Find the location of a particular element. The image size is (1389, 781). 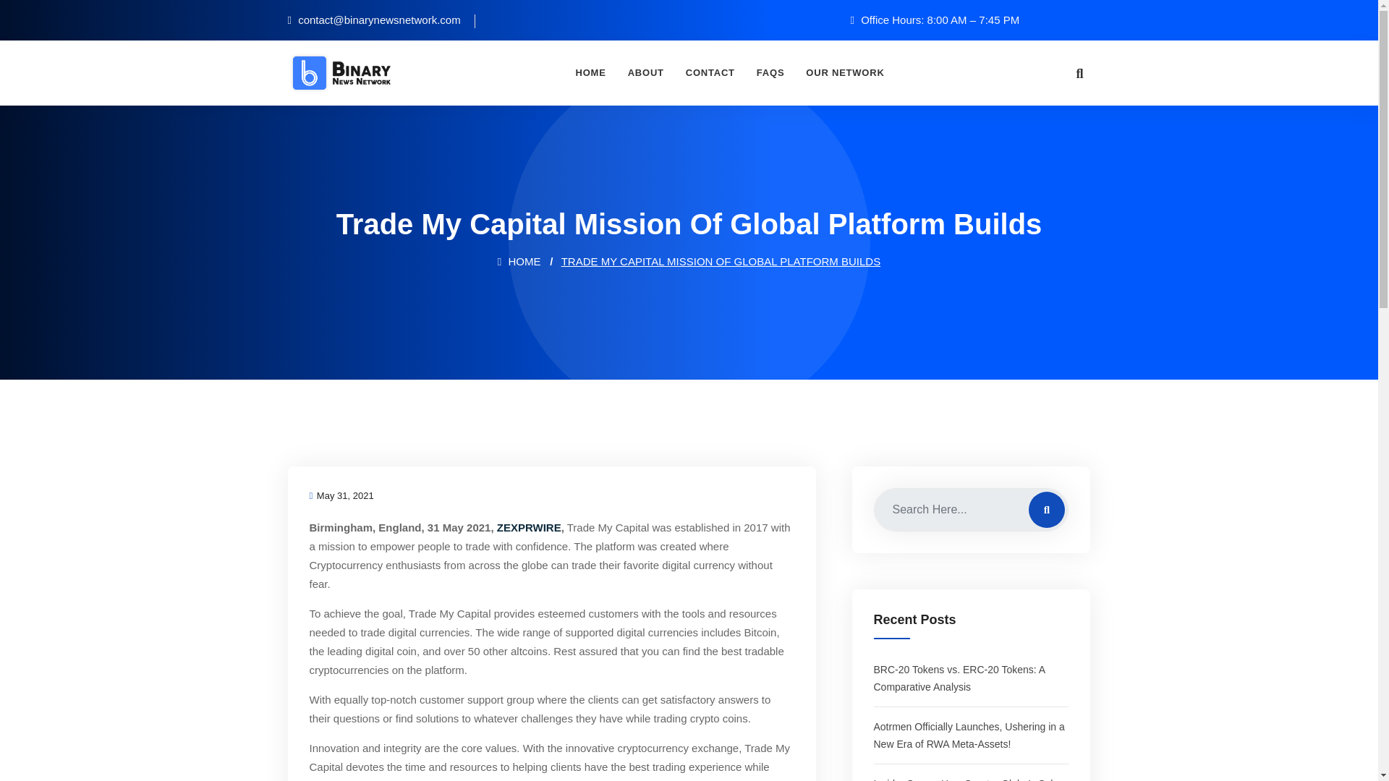

Our Network is located at coordinates (844, 72).